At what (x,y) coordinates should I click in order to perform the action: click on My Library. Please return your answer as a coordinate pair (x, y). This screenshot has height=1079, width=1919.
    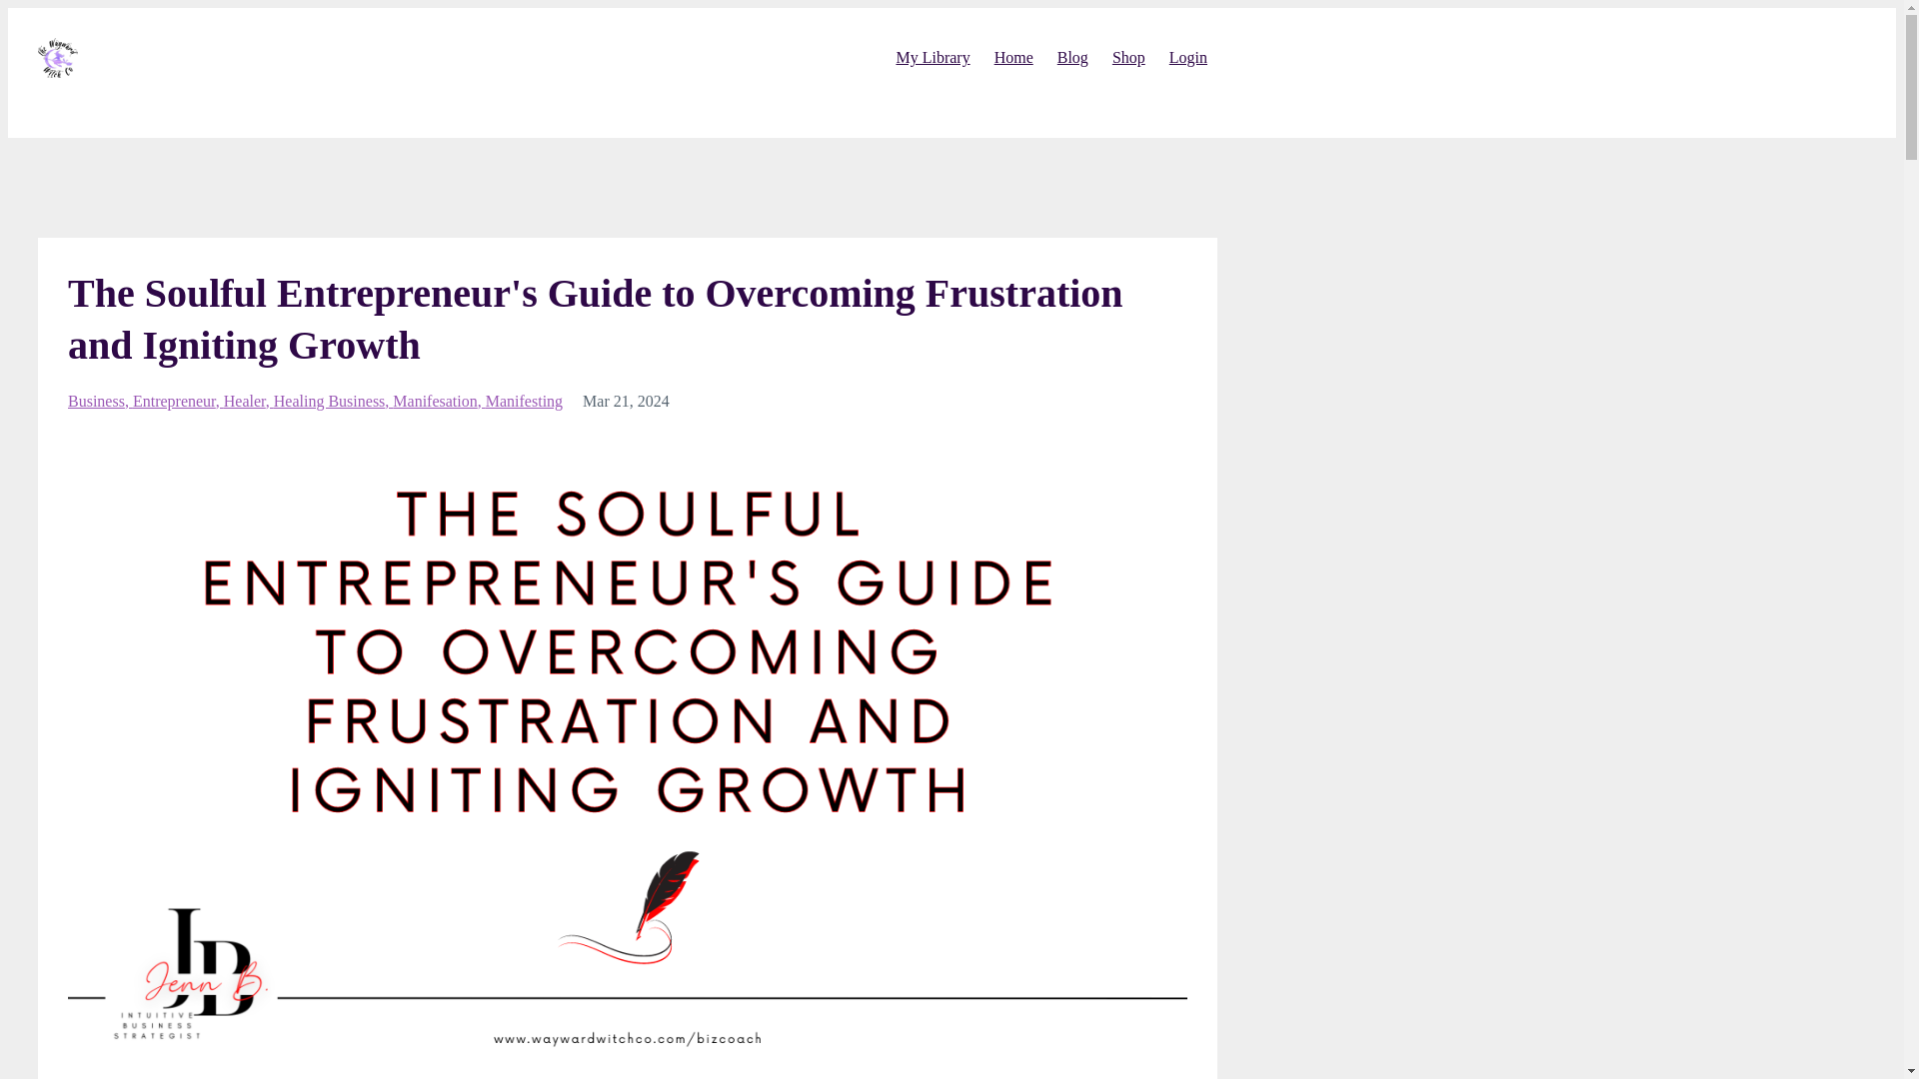
    Looking at the image, I should click on (932, 57).